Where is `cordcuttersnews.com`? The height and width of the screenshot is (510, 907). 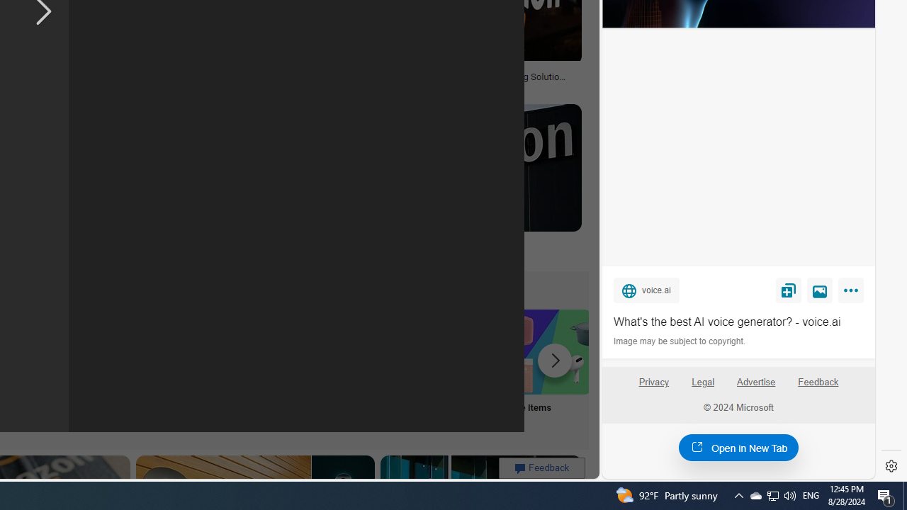 cordcuttersnews.com is located at coordinates (235, 254).